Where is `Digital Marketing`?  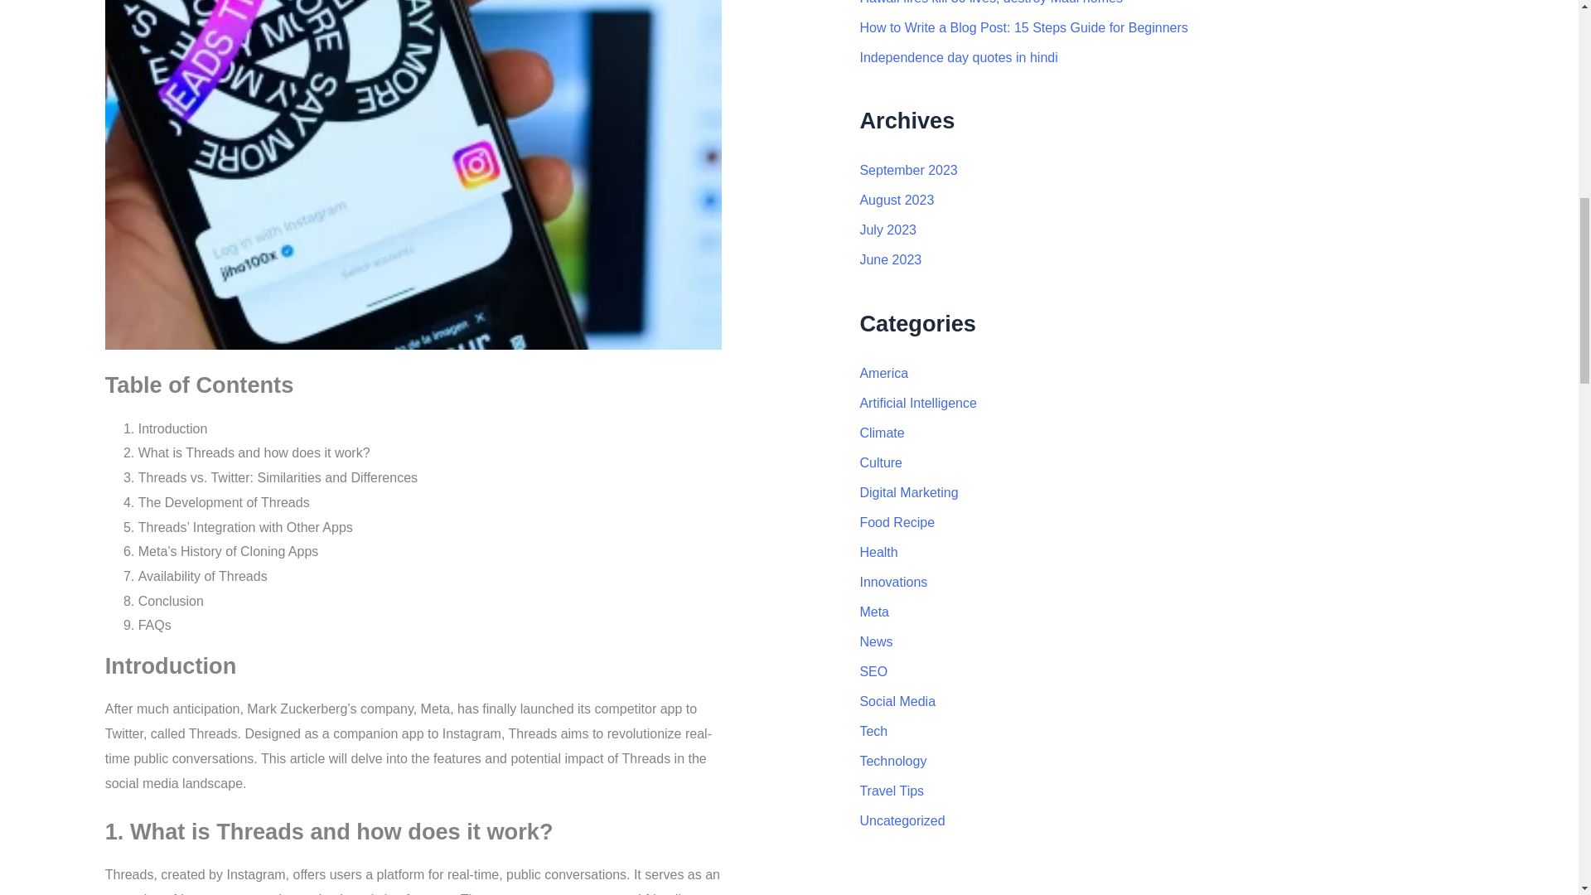
Digital Marketing is located at coordinates (908, 492).